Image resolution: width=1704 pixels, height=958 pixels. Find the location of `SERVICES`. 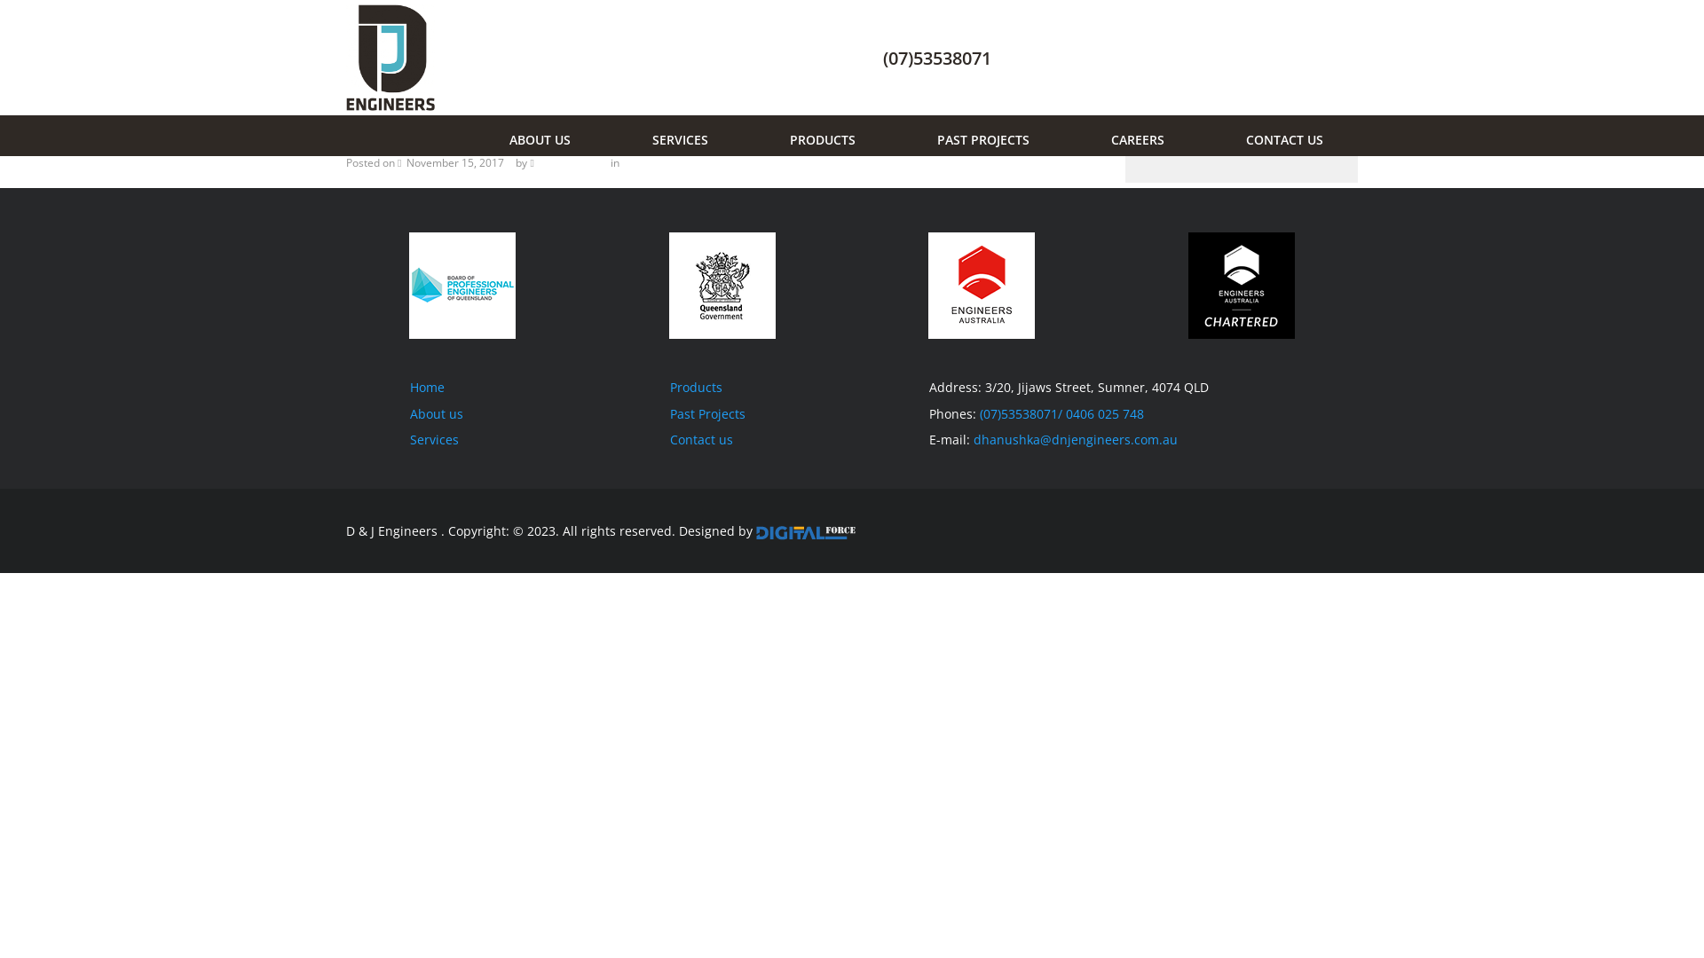

SERVICES is located at coordinates (676, 136).